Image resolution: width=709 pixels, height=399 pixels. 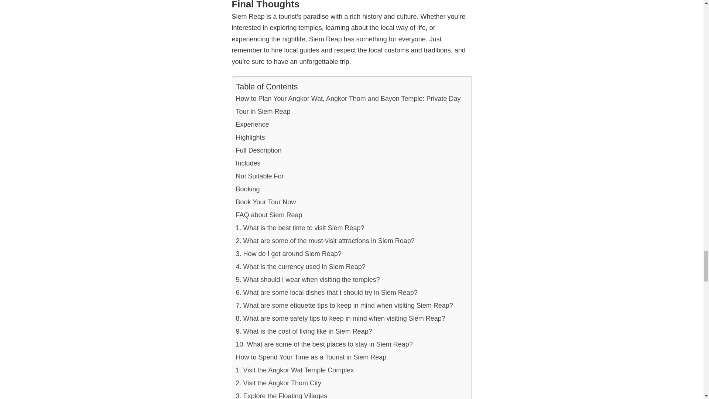 I want to click on How to Spend Your Time as a Tourist in Siem Reap, so click(x=311, y=357).